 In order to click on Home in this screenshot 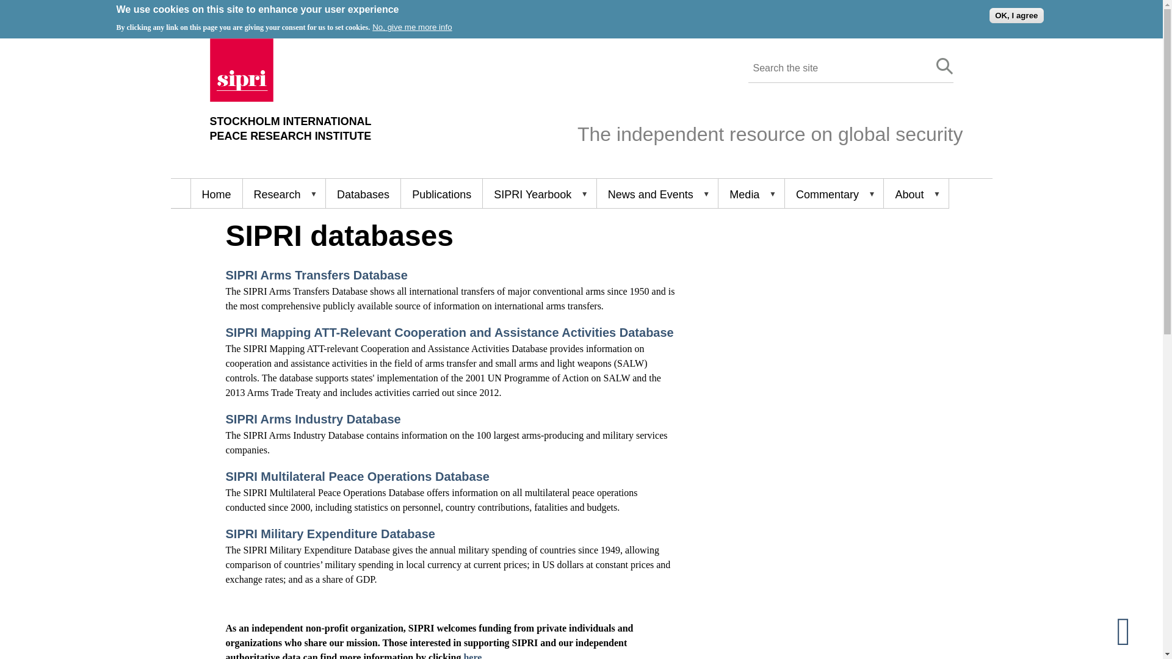, I will do `click(241, 98)`.